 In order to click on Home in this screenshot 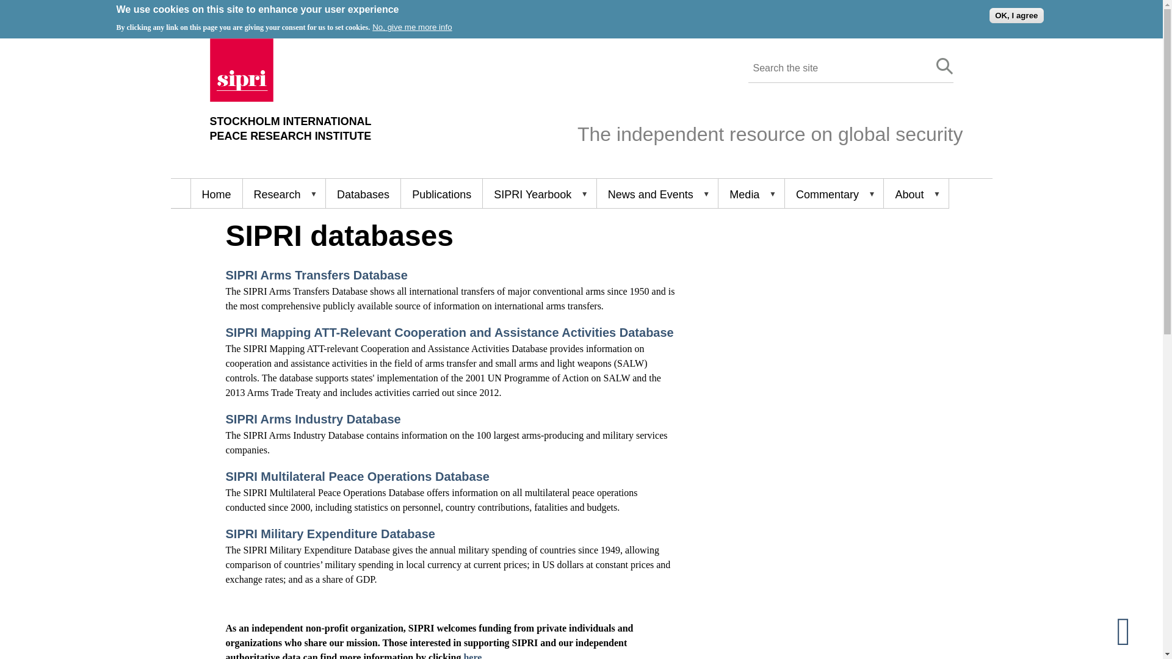, I will do `click(241, 98)`.